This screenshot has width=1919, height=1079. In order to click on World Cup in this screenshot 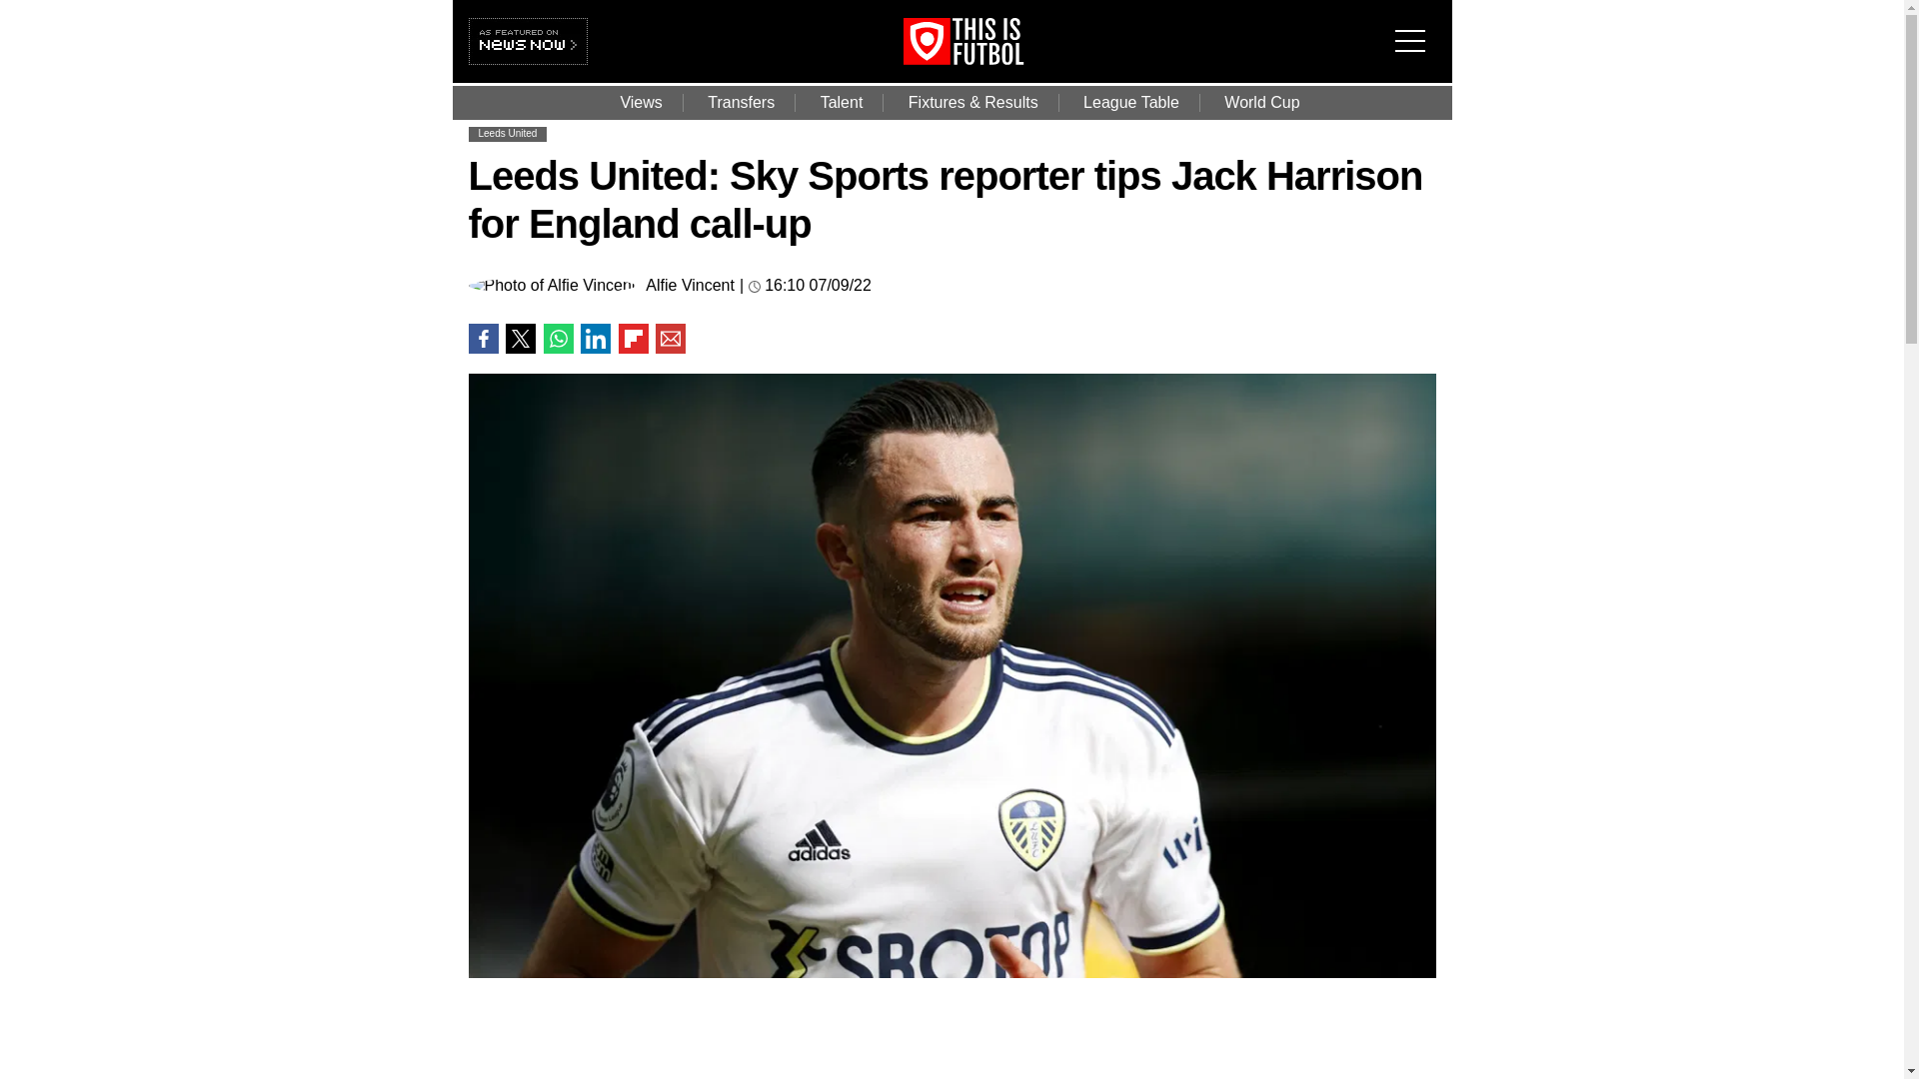, I will do `click(1261, 102)`.